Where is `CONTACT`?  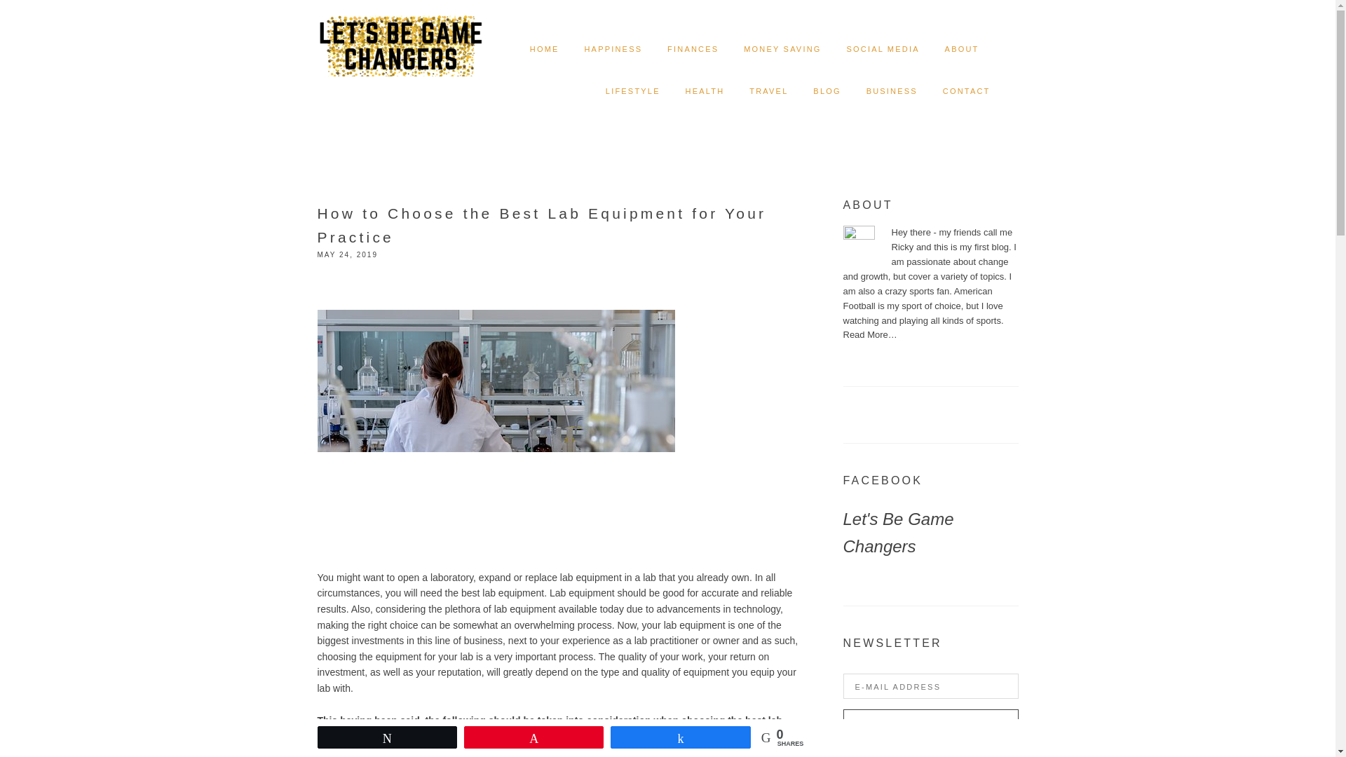
CONTACT is located at coordinates (967, 91).